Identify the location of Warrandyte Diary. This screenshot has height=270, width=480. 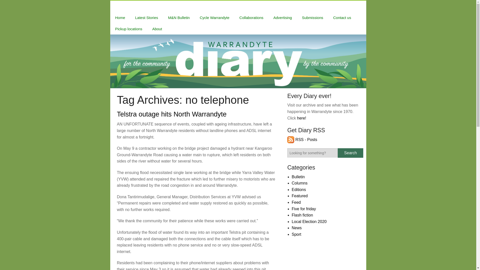
(131, 6).